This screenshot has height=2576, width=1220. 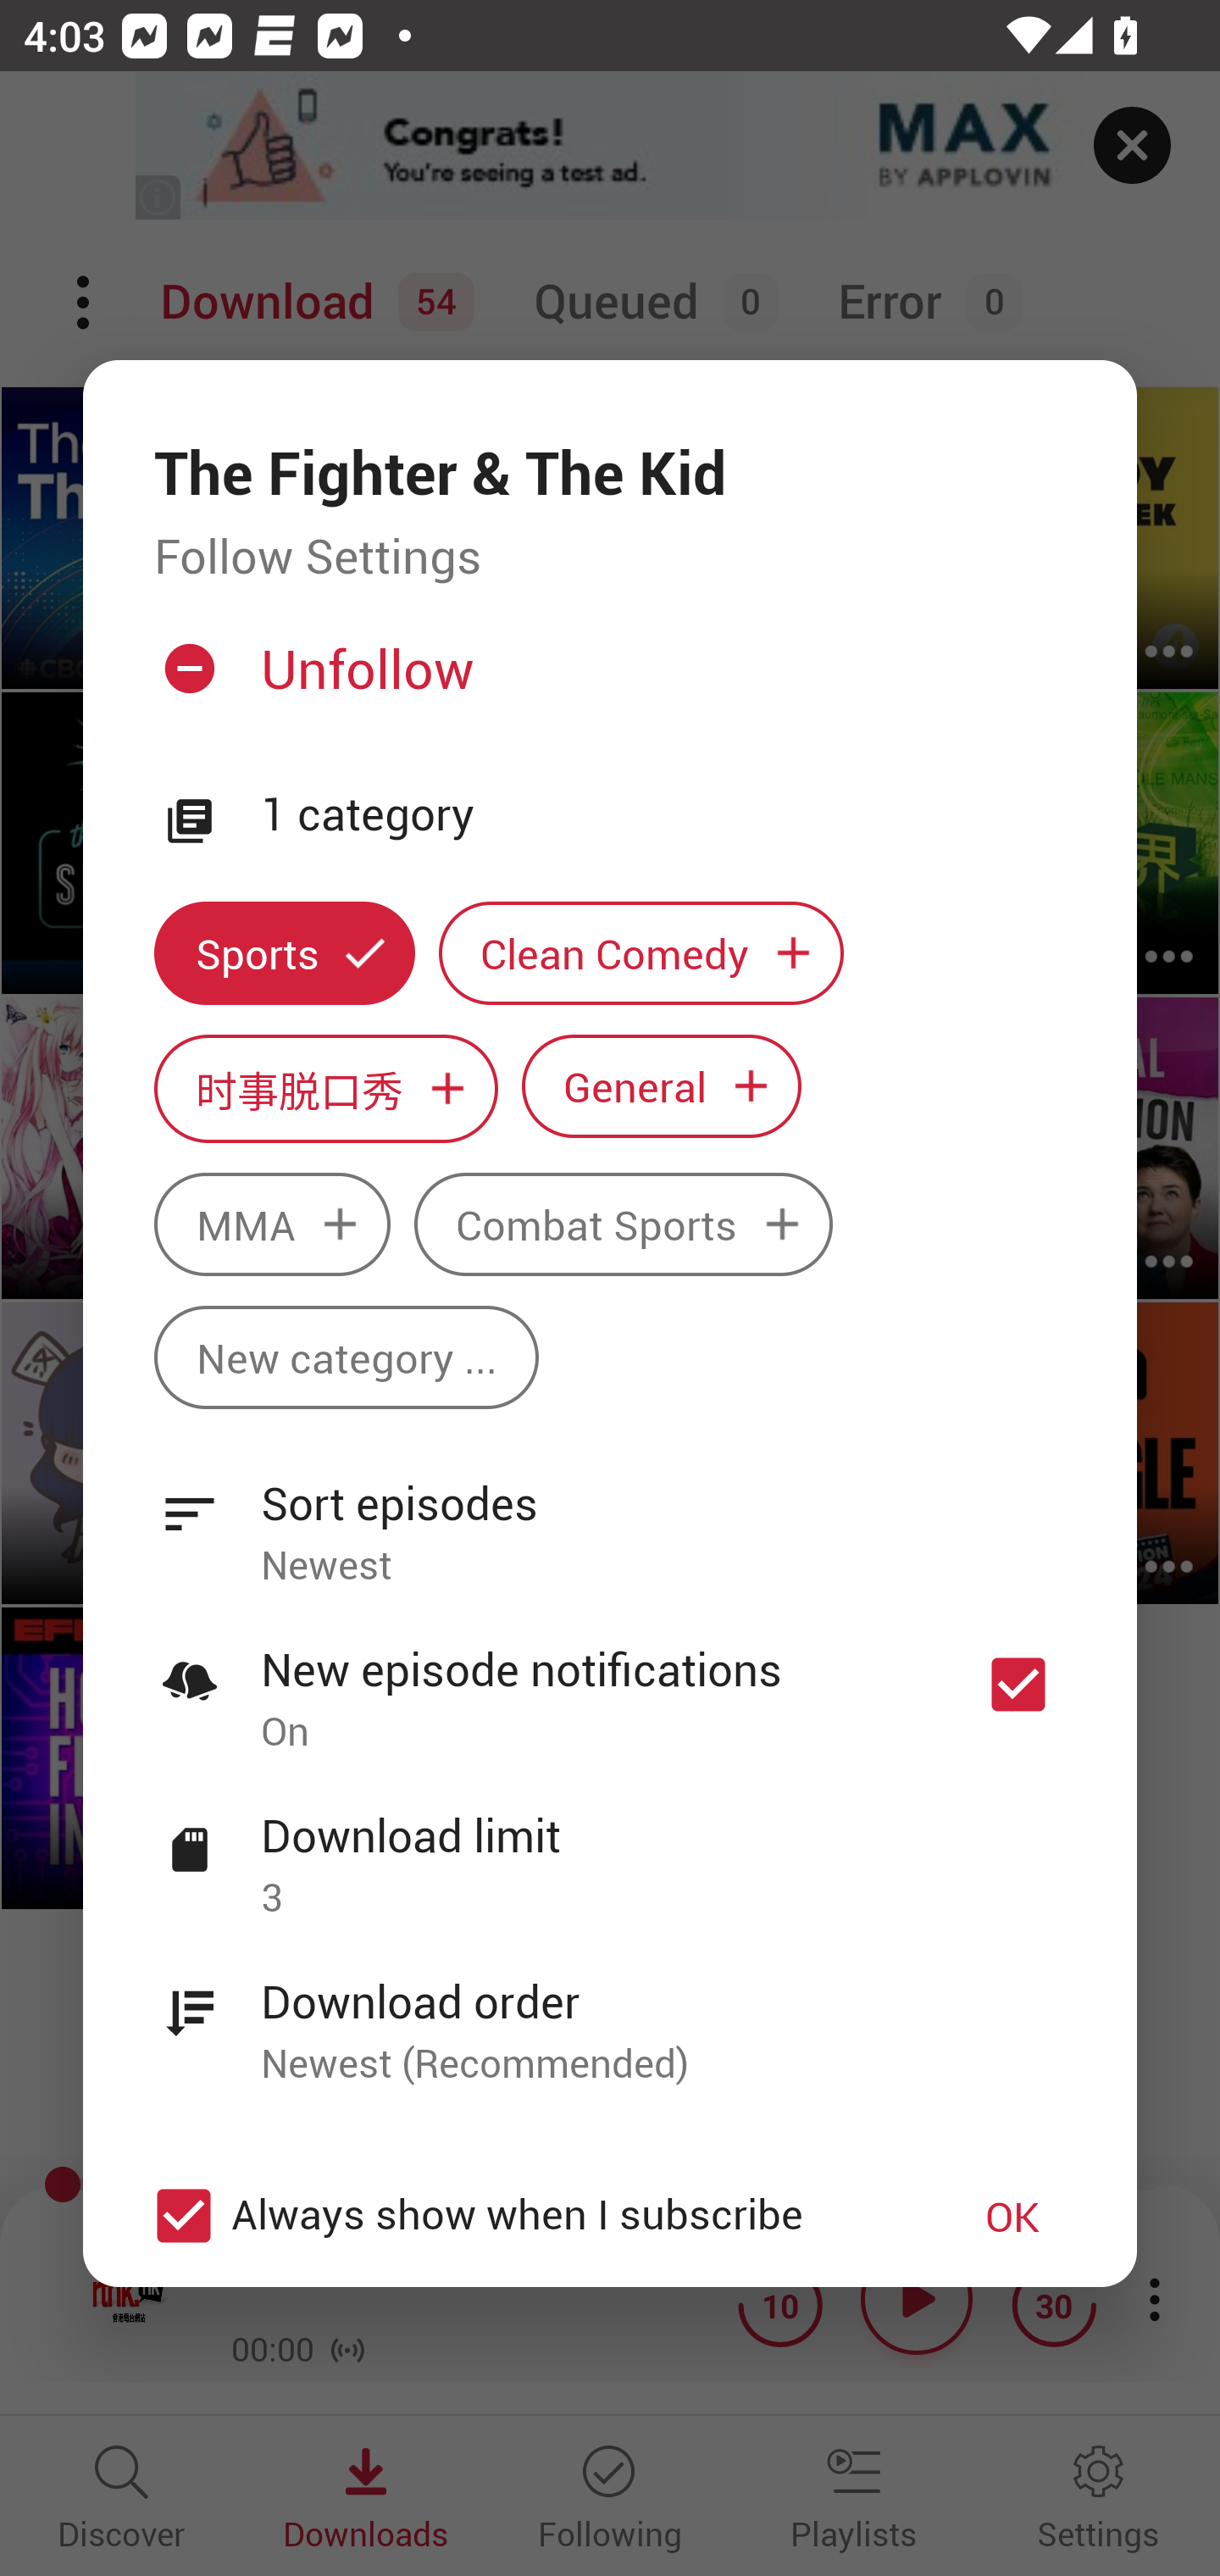 I want to click on Unfollow, so click(x=607, y=682).